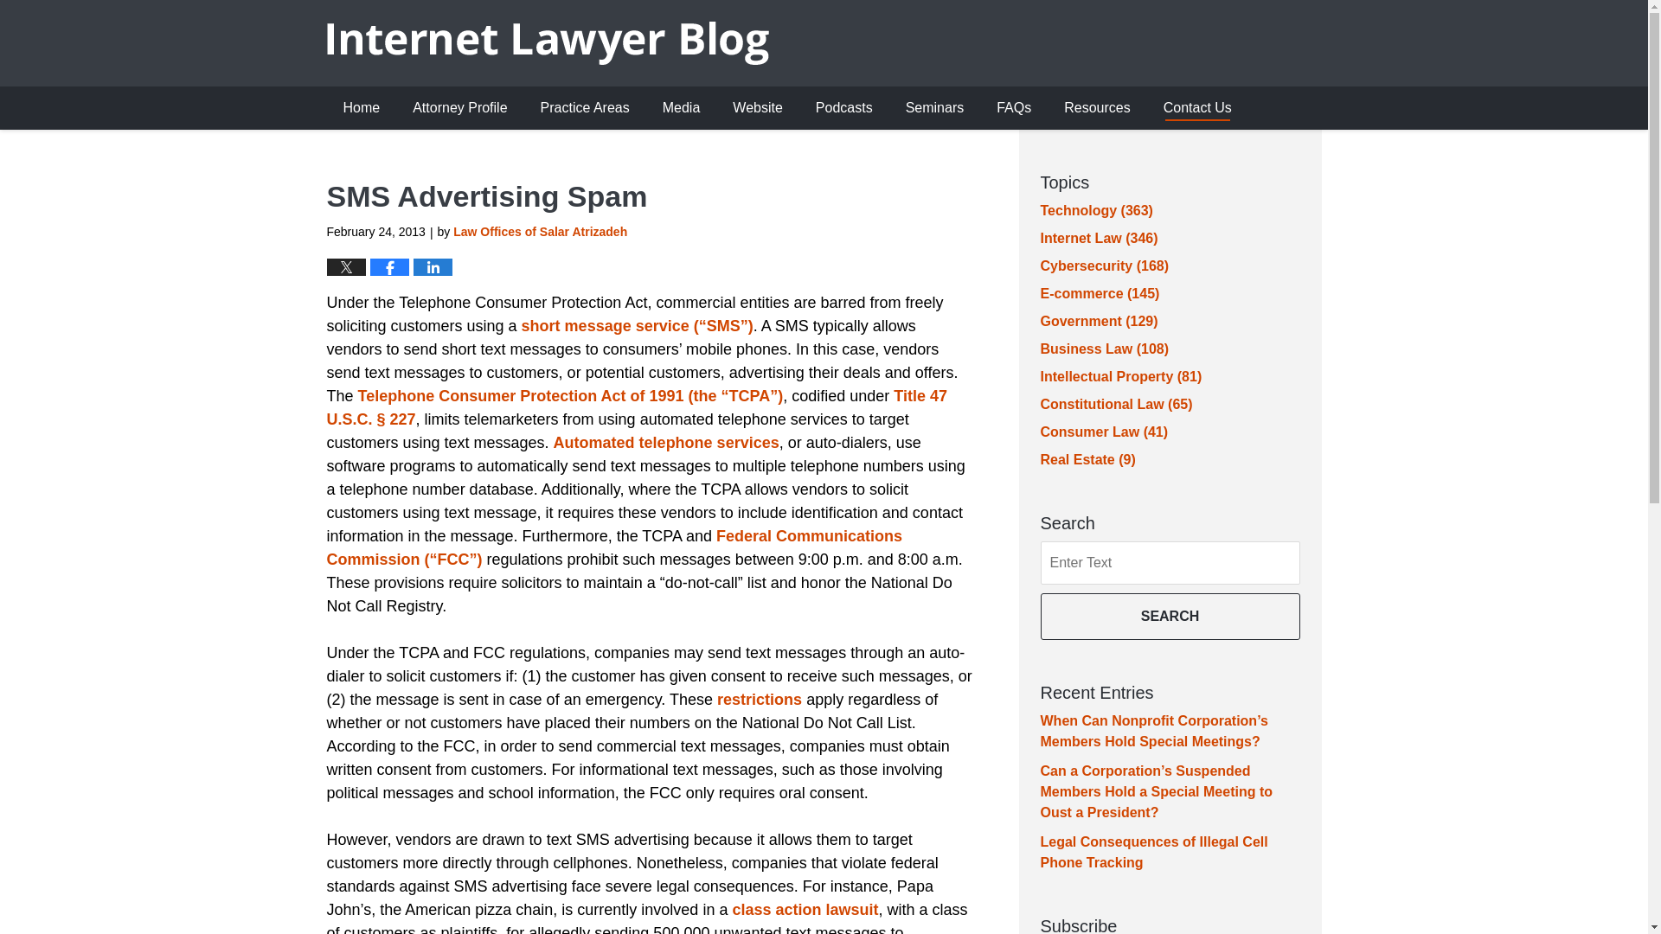 The image size is (1661, 934). What do you see at coordinates (1097, 108) in the screenshot?
I see `Resources` at bounding box center [1097, 108].